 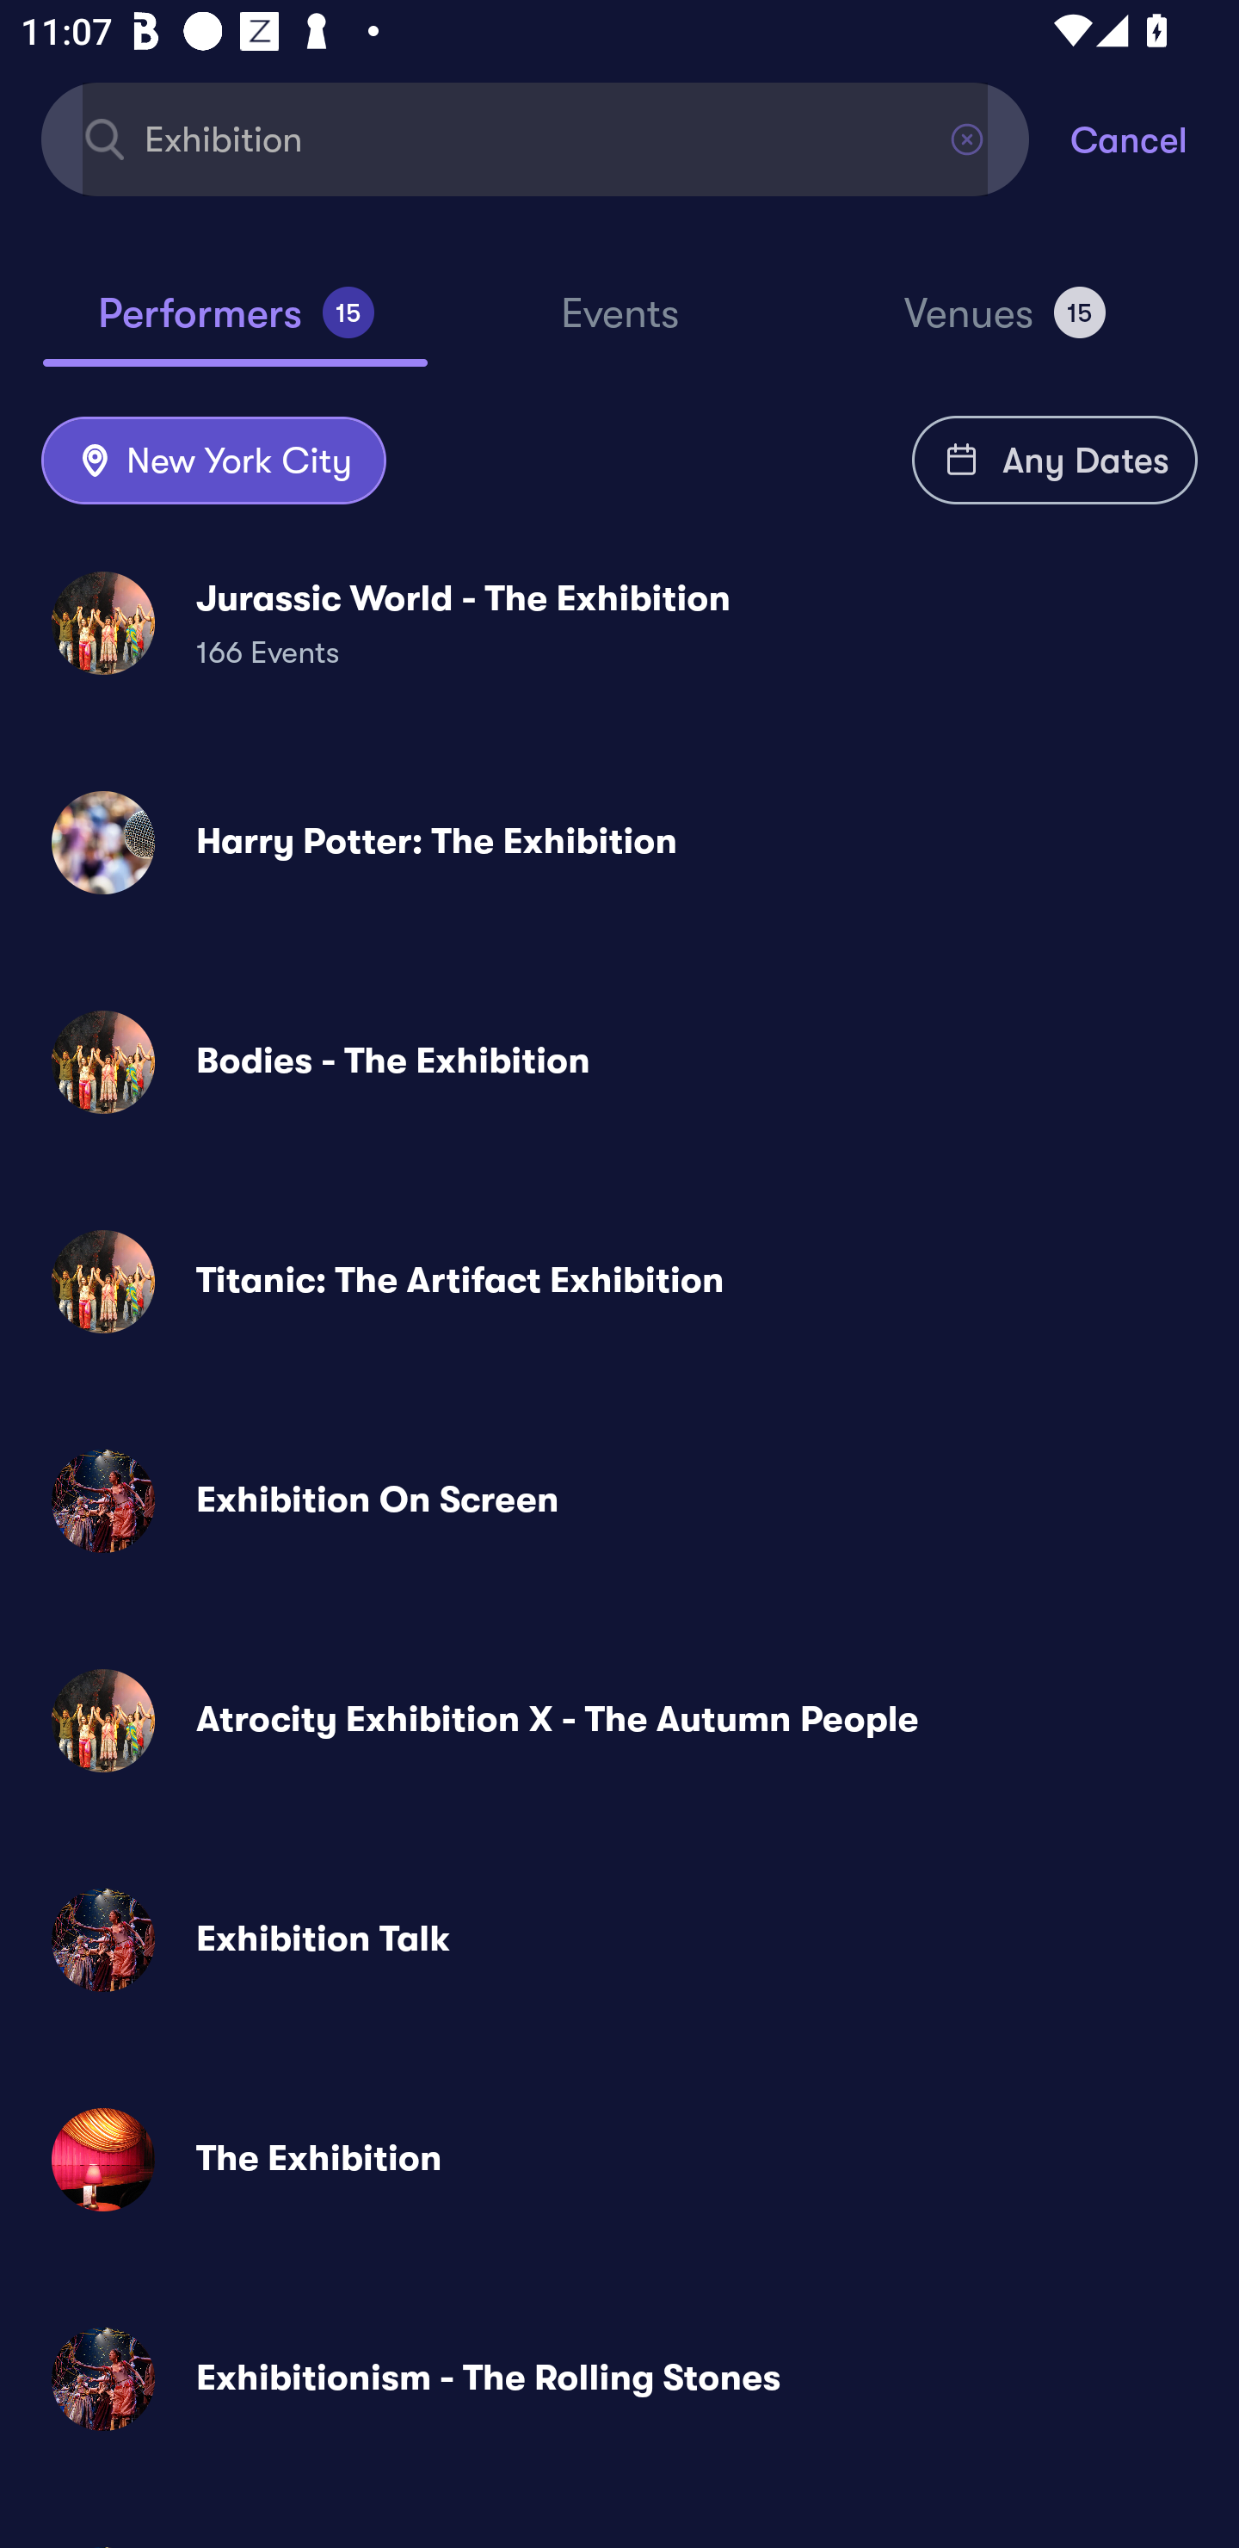 I want to click on Exhibition Talk, so click(x=619, y=1940).